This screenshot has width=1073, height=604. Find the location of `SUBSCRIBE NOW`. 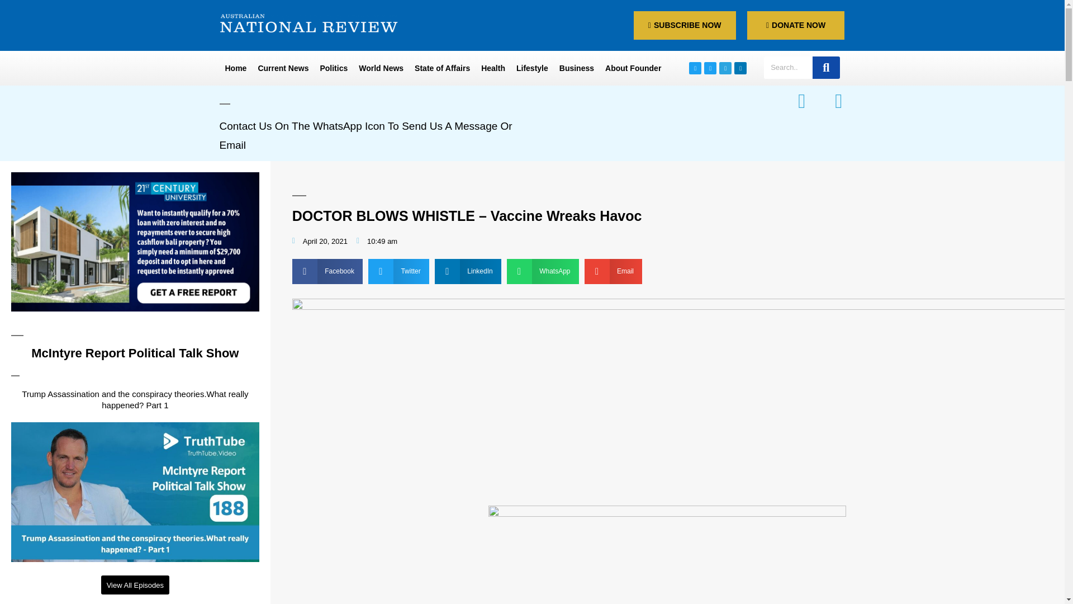

SUBSCRIBE NOW is located at coordinates (685, 26).